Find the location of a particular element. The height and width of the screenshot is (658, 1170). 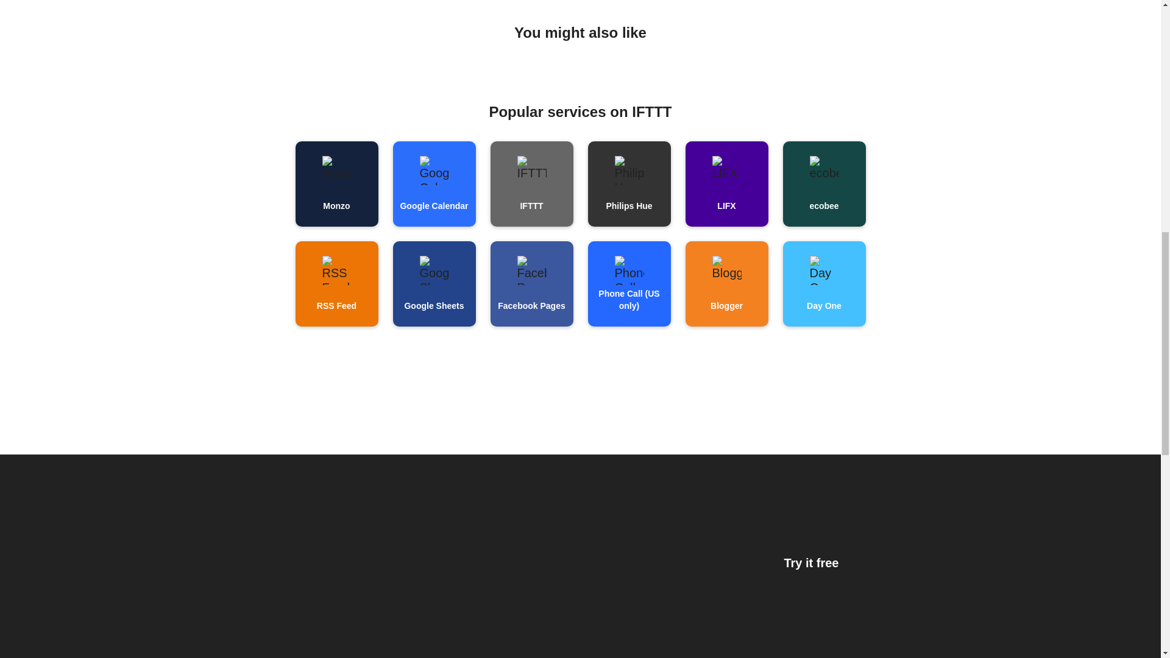

IFTTT is located at coordinates (531, 184).